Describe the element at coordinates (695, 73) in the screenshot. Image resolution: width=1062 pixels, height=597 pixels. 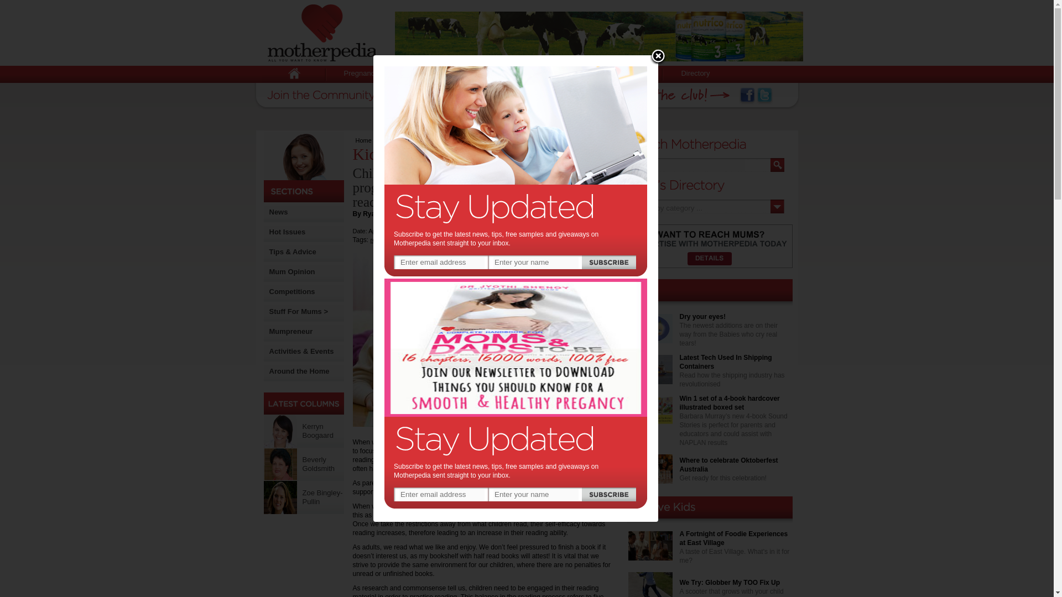
I see `Directory` at that location.